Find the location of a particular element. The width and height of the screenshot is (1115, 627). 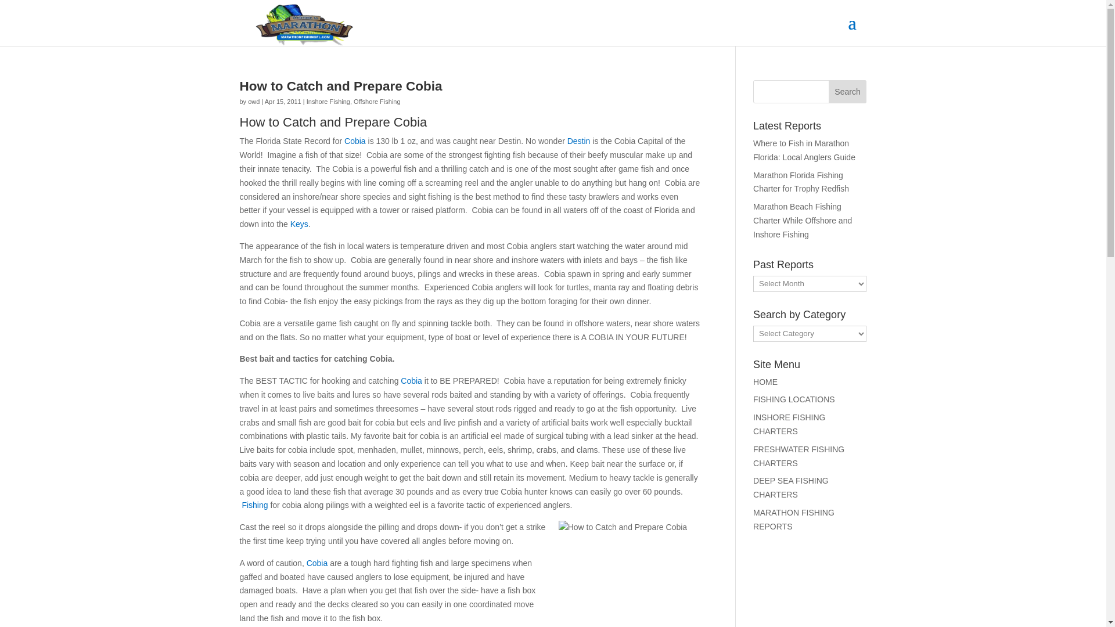

Cobia is located at coordinates (317, 563).